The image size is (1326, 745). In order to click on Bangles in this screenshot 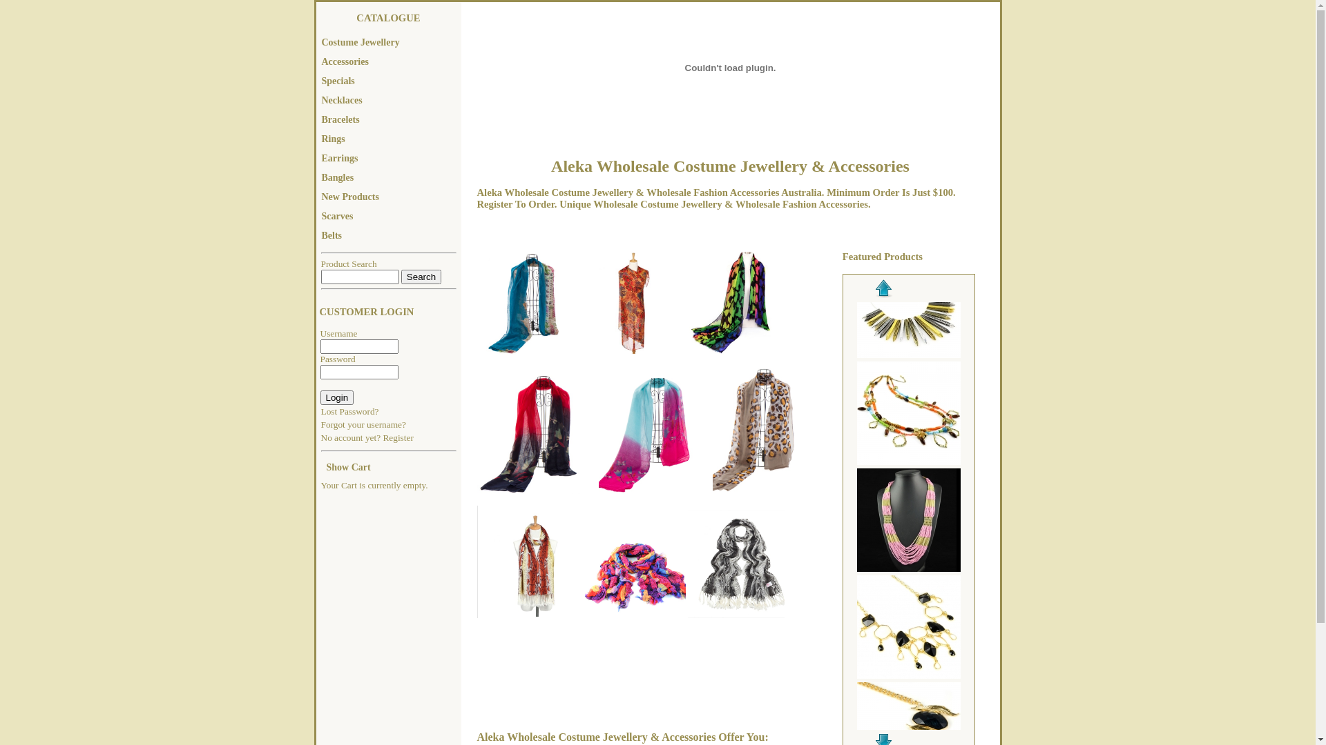, I will do `click(389, 179)`.